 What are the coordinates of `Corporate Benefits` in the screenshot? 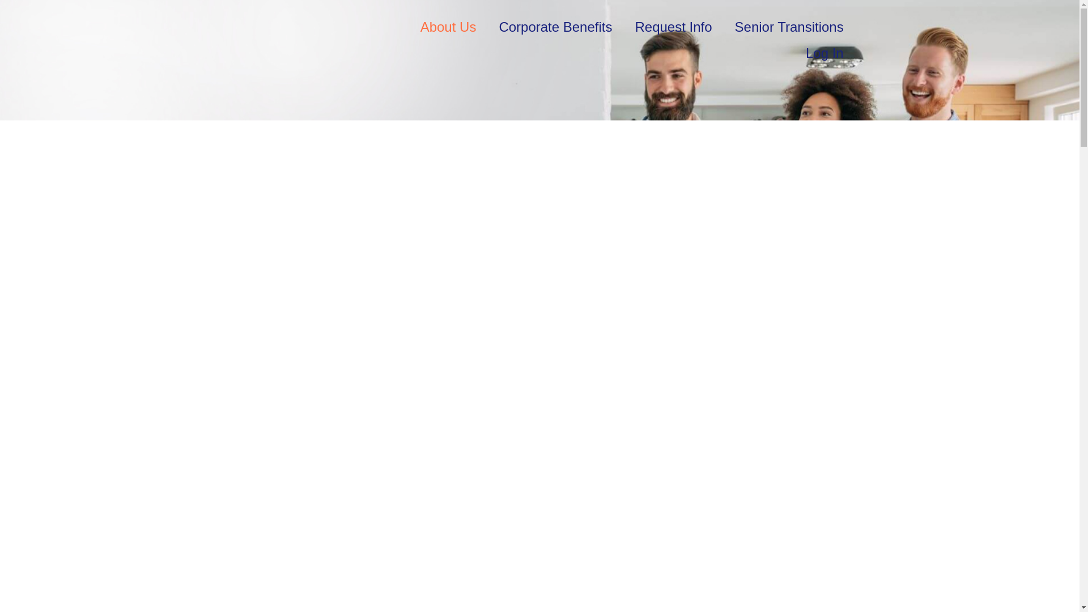 It's located at (555, 27).